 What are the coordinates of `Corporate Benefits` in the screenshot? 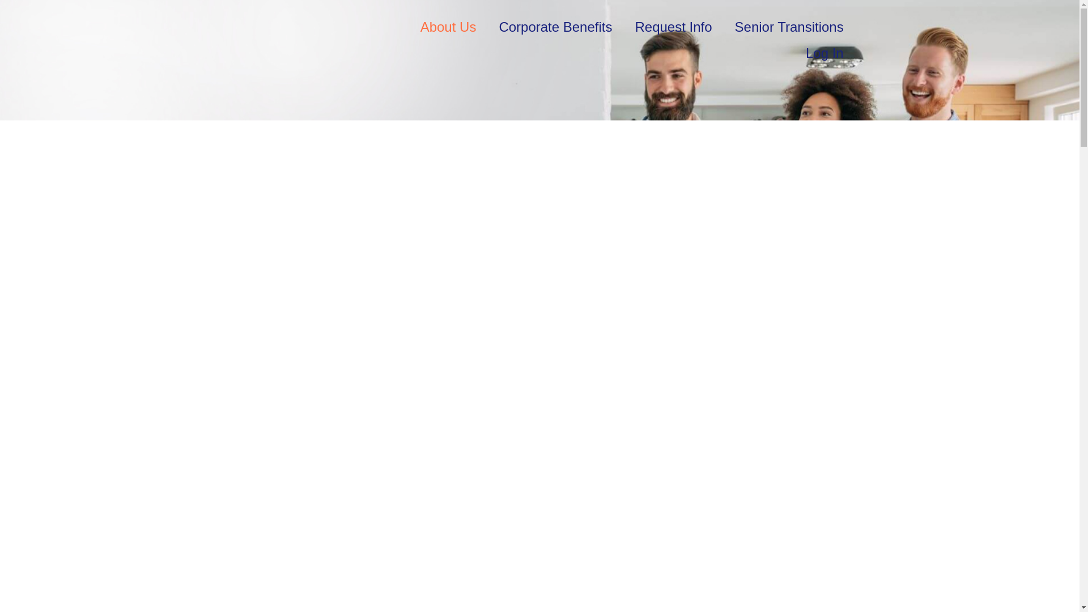 It's located at (555, 27).